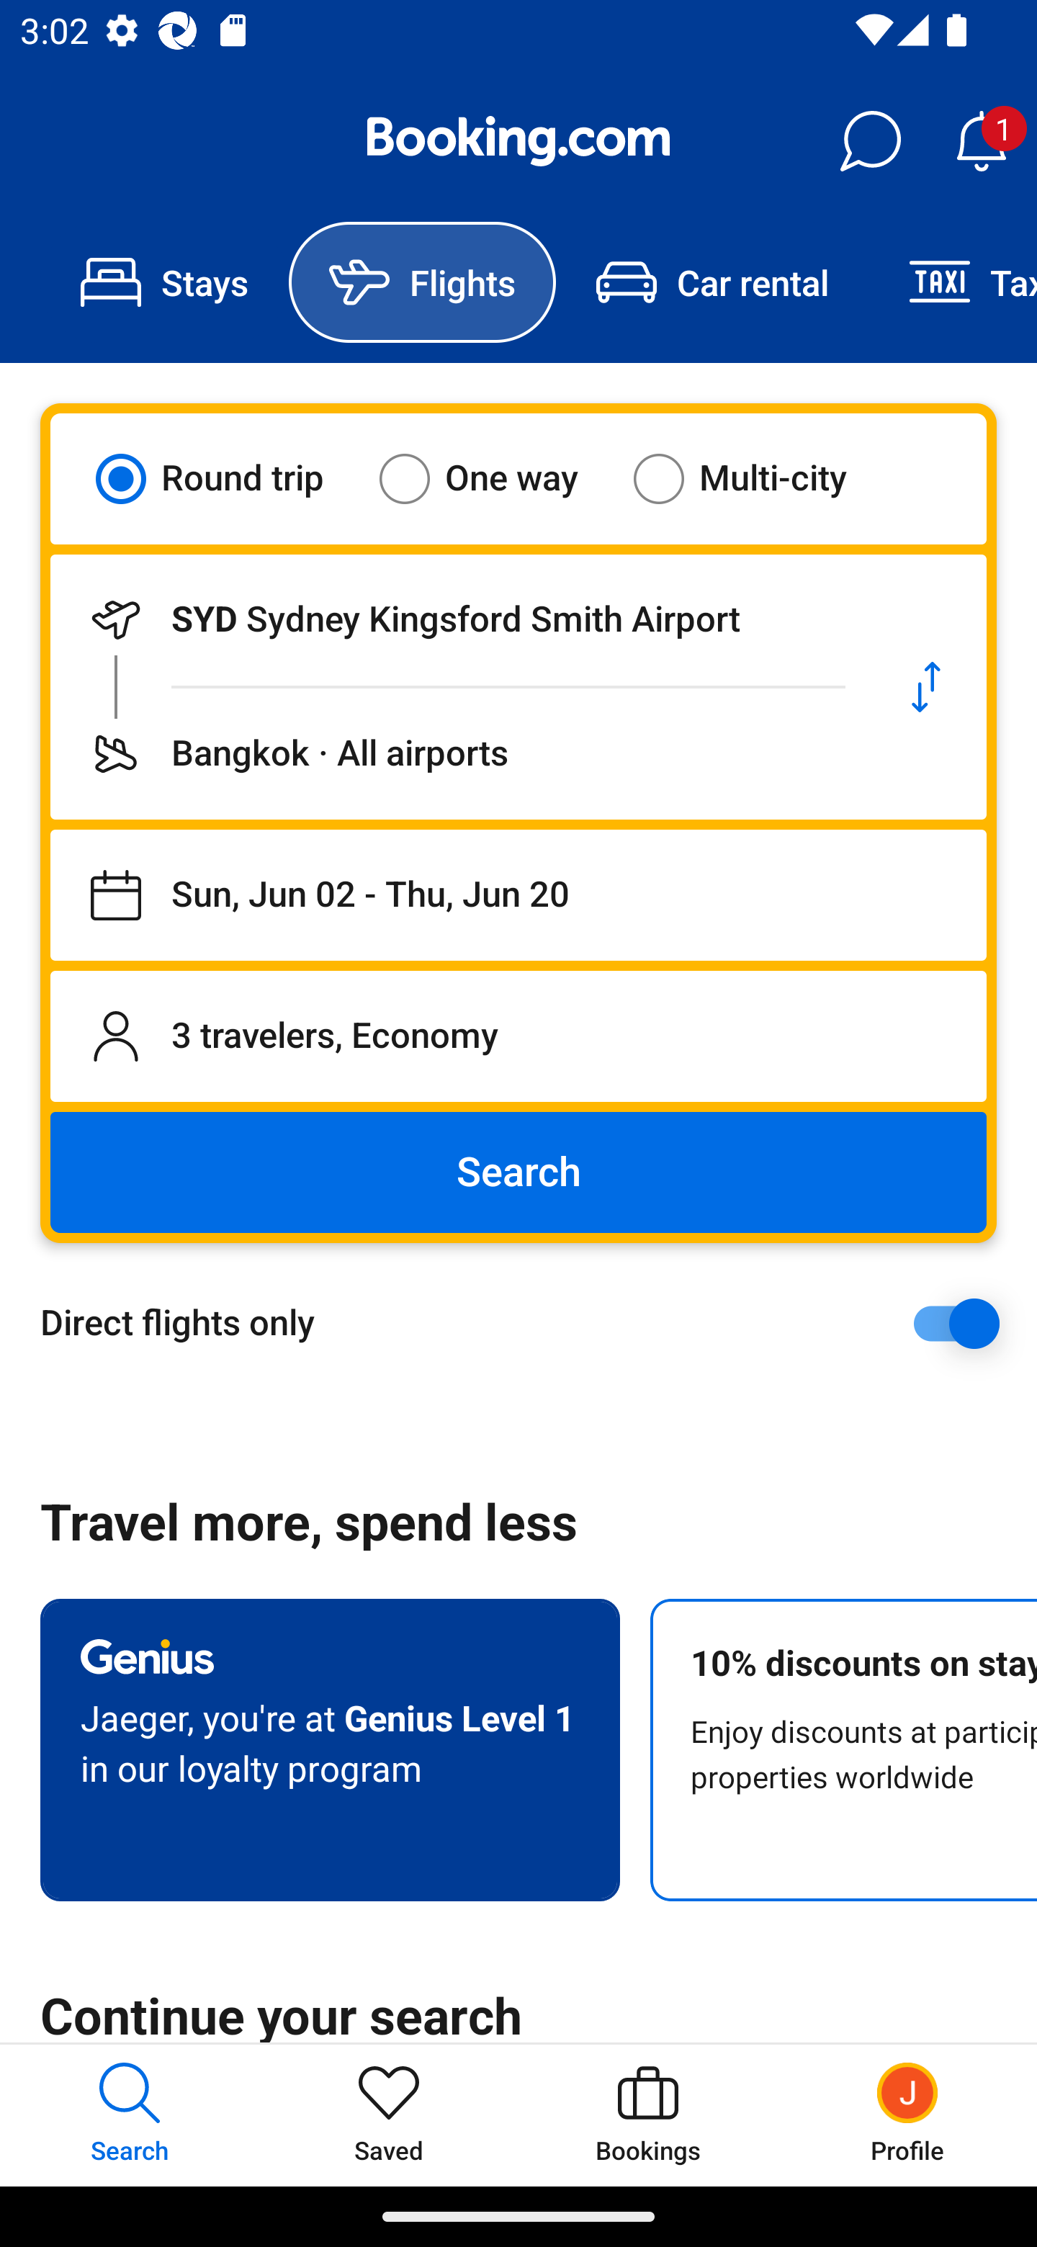 This screenshot has height=2247, width=1037. What do you see at coordinates (648, 2114) in the screenshot?
I see `Bookings` at bounding box center [648, 2114].